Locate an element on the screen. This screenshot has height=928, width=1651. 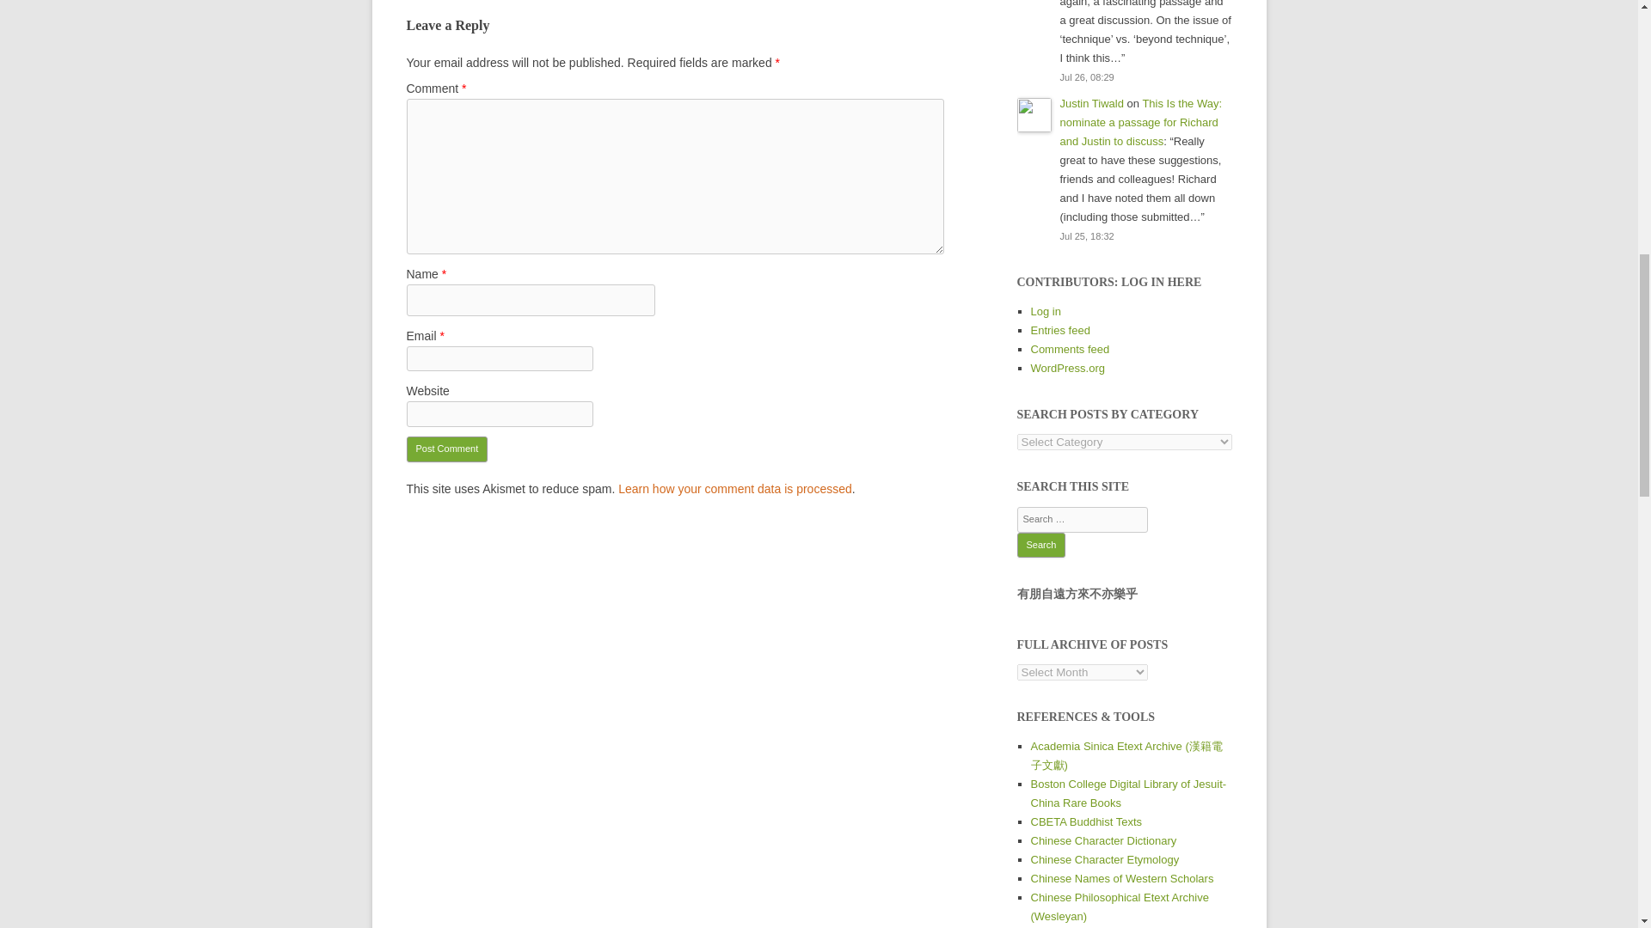
Post Comment is located at coordinates (446, 449).